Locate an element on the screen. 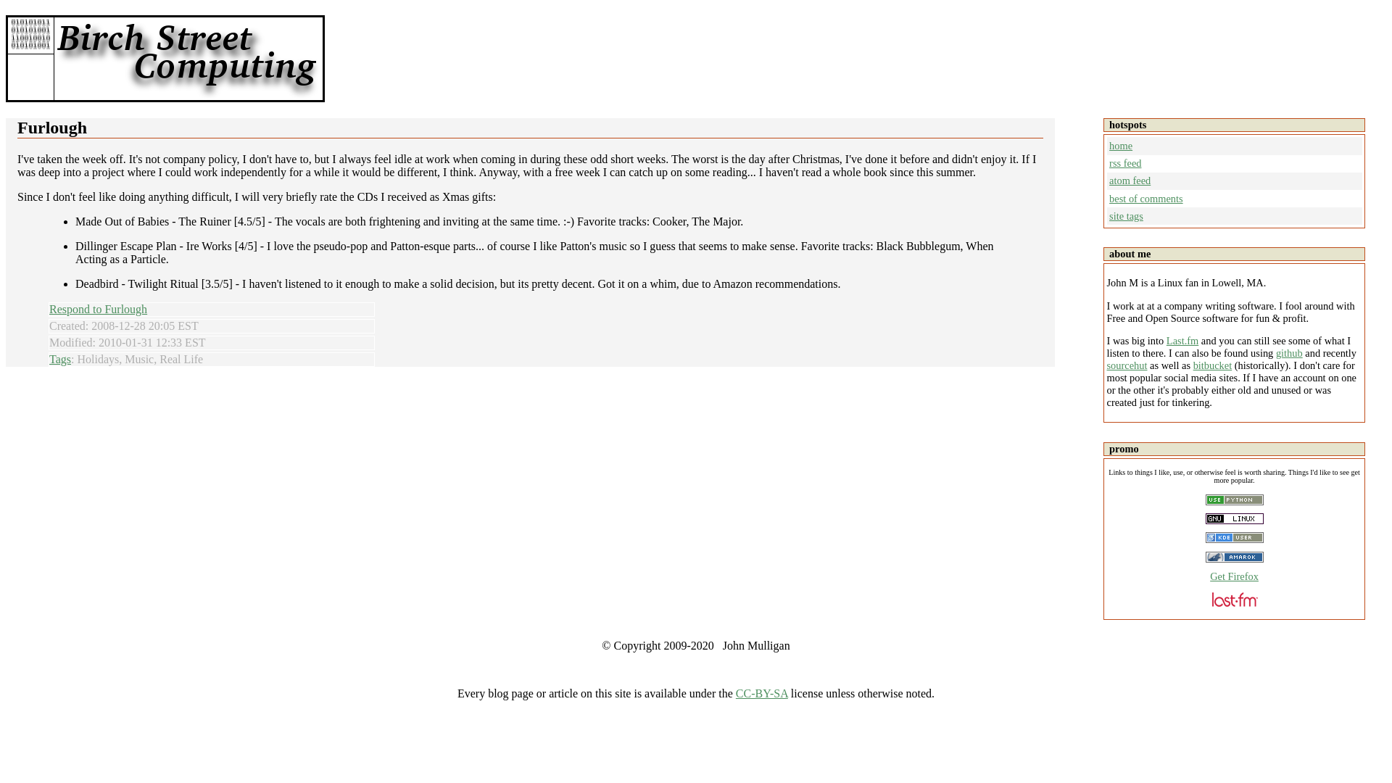 The height and width of the screenshot is (783, 1392). Get Firefox is located at coordinates (1234, 576).